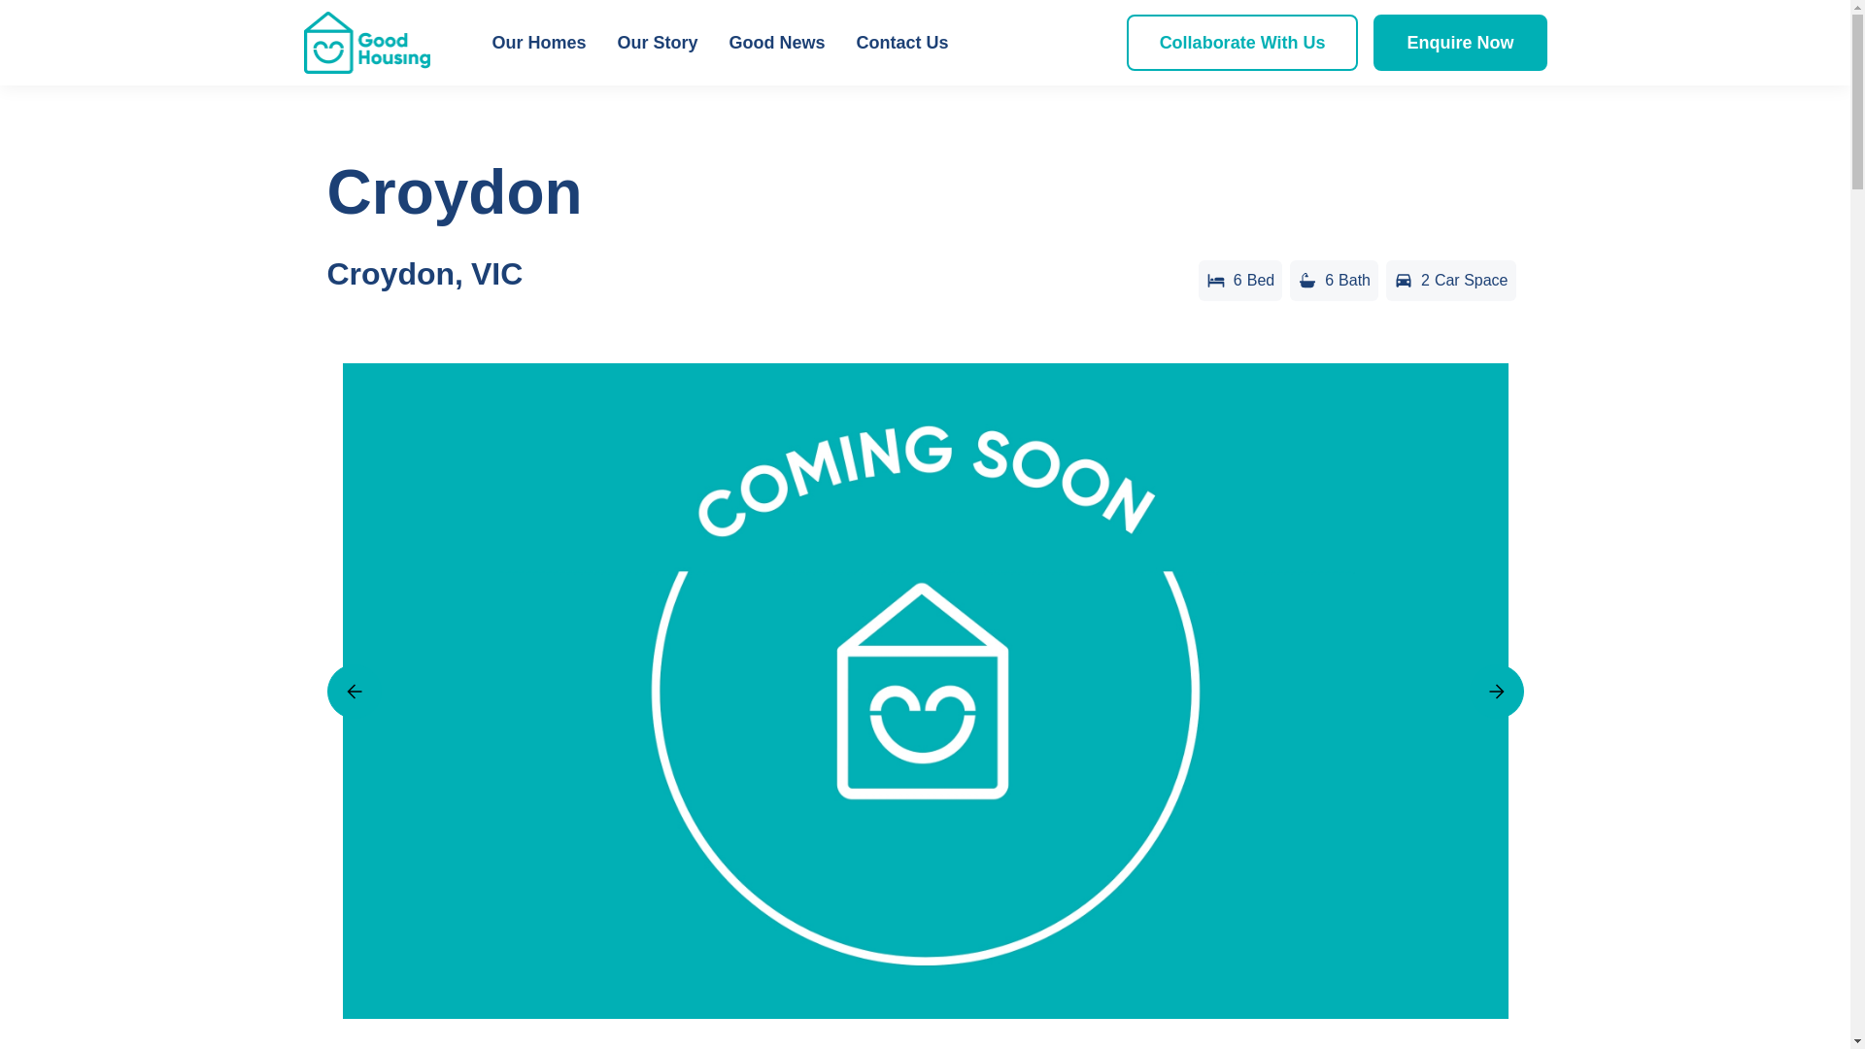 Image resolution: width=1865 pixels, height=1049 pixels. I want to click on Our Story, so click(657, 43).